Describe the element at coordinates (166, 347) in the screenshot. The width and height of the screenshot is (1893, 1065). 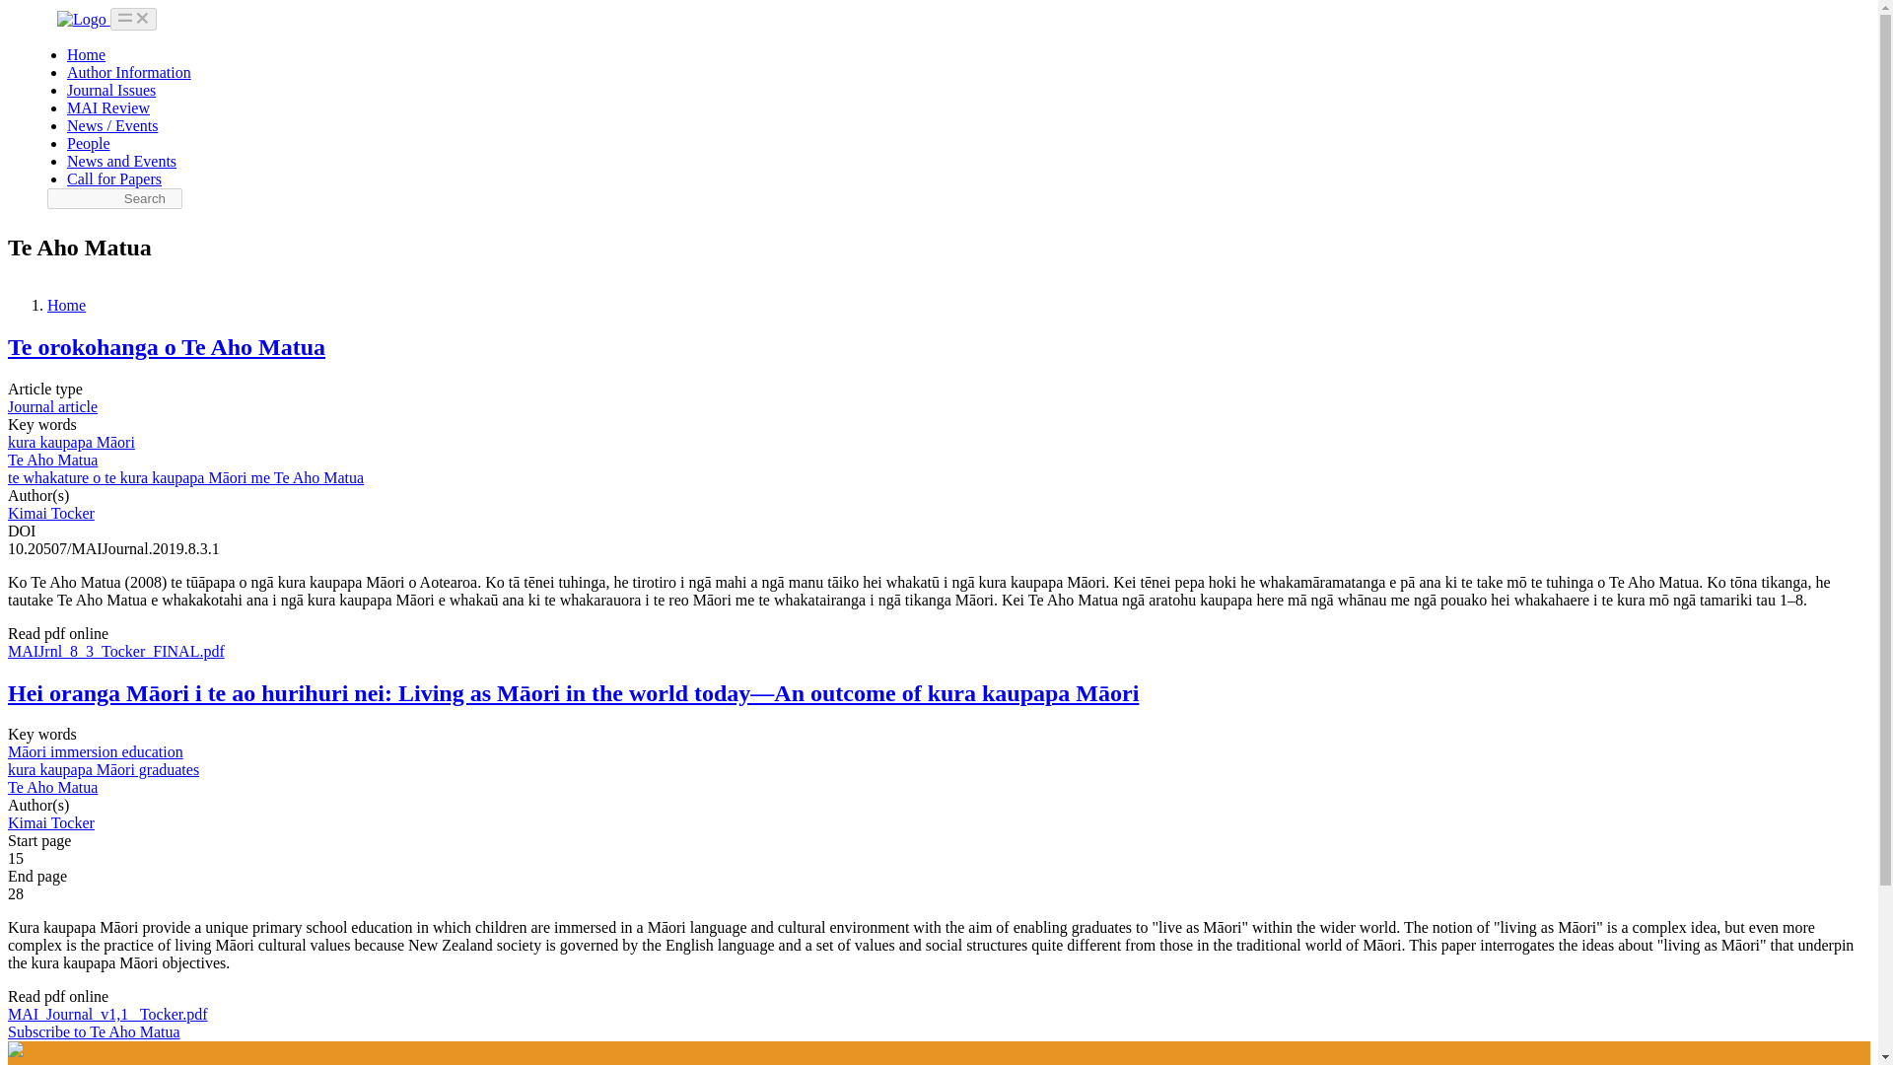
I see `Te orokohanga o Te Aho Matua` at that location.